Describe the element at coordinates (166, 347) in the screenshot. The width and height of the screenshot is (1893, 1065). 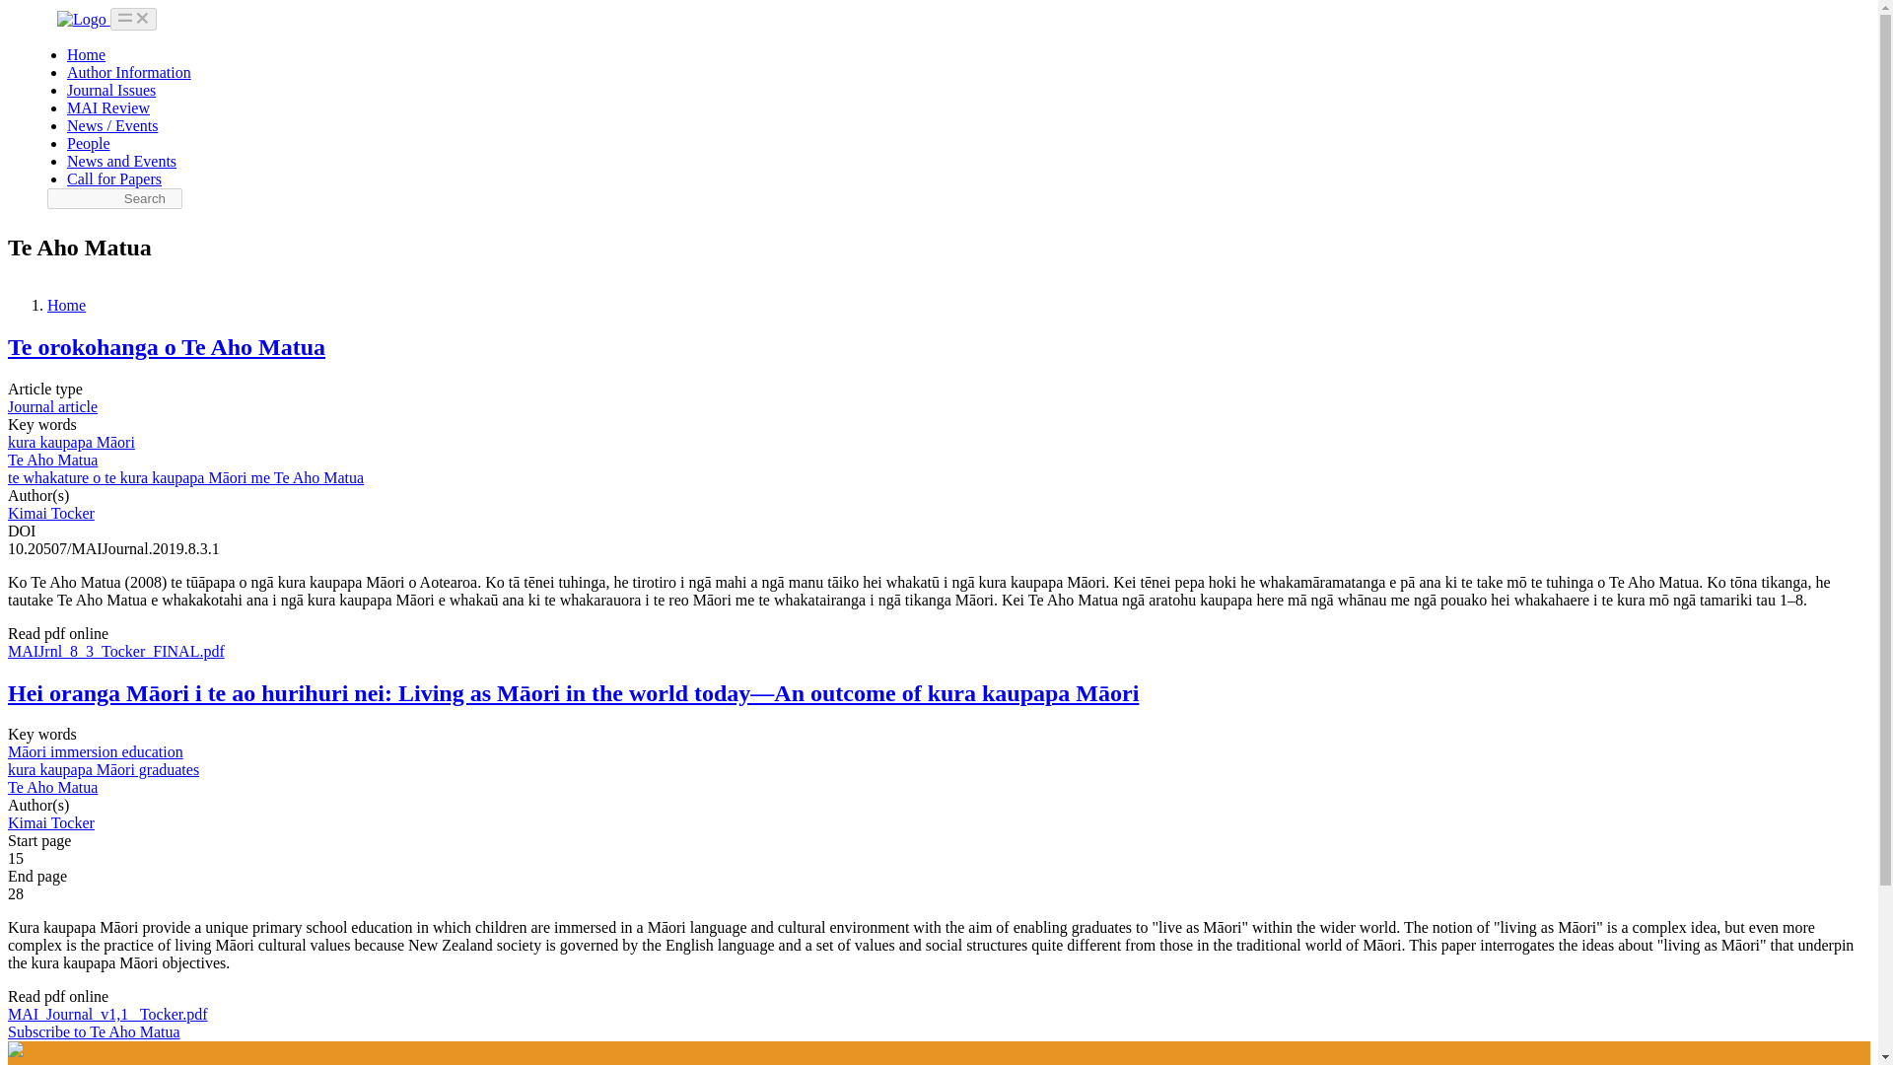
I see `Te orokohanga o Te Aho Matua` at that location.